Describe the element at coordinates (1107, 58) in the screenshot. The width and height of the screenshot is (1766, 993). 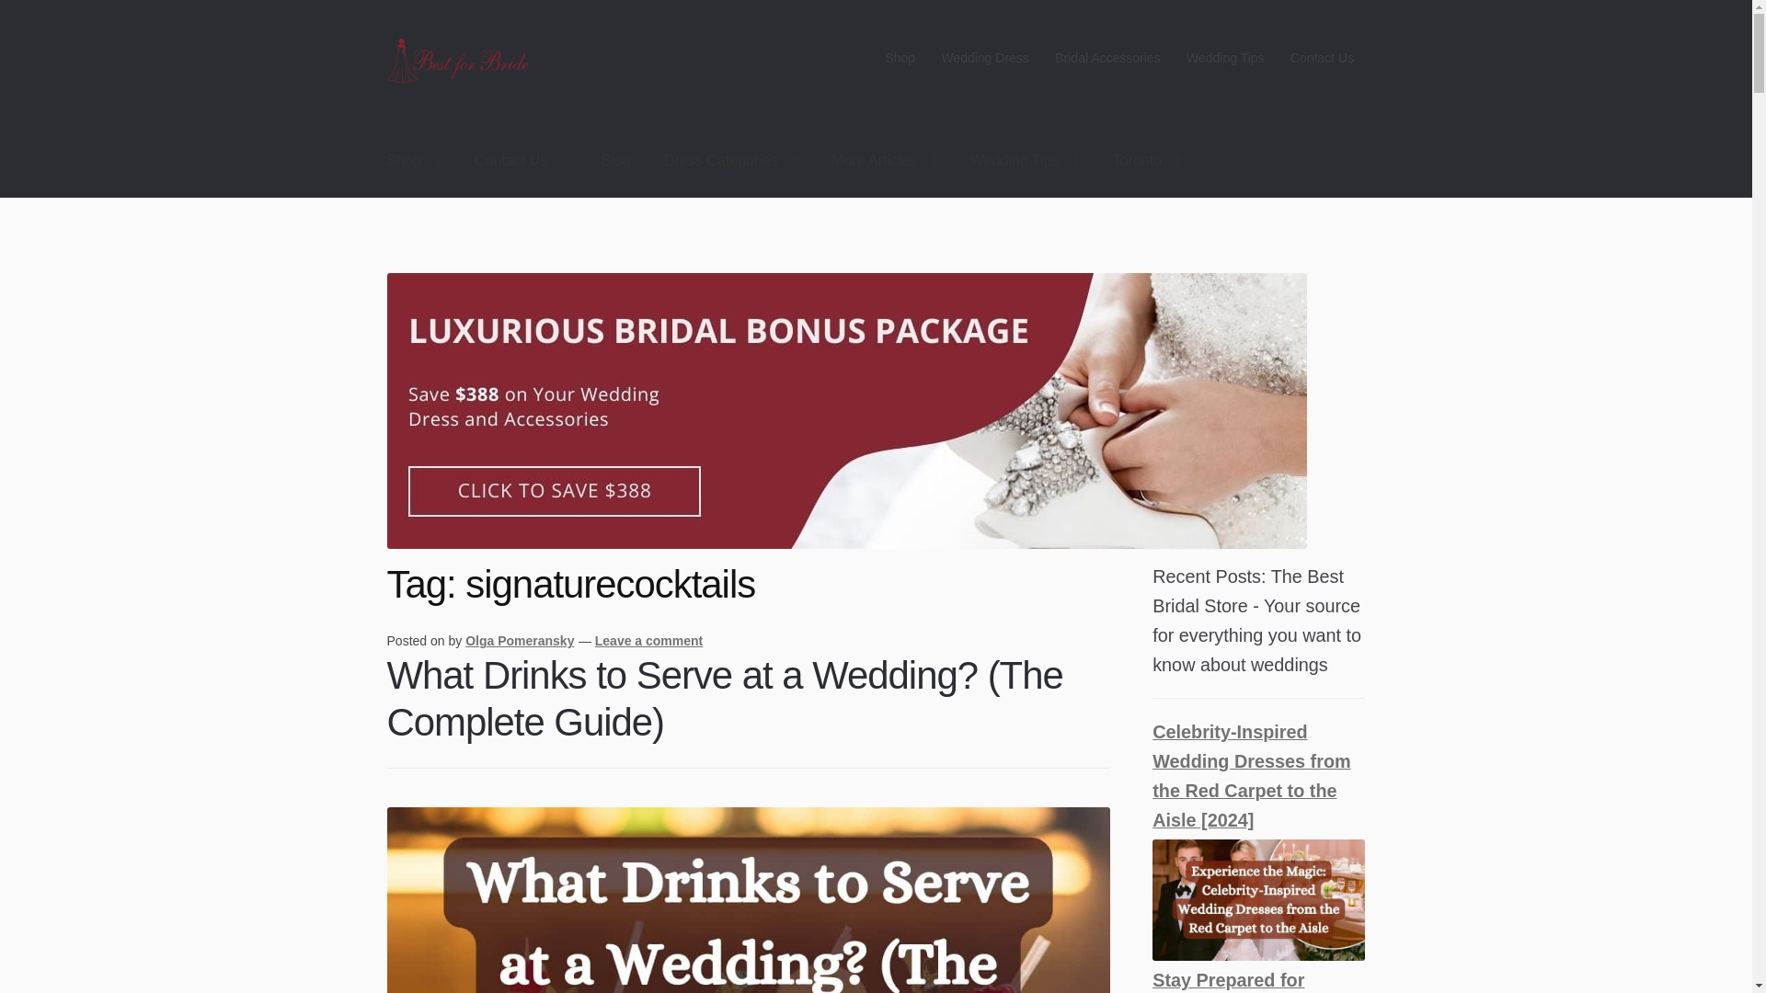
I see `Bridal Accessories` at that location.